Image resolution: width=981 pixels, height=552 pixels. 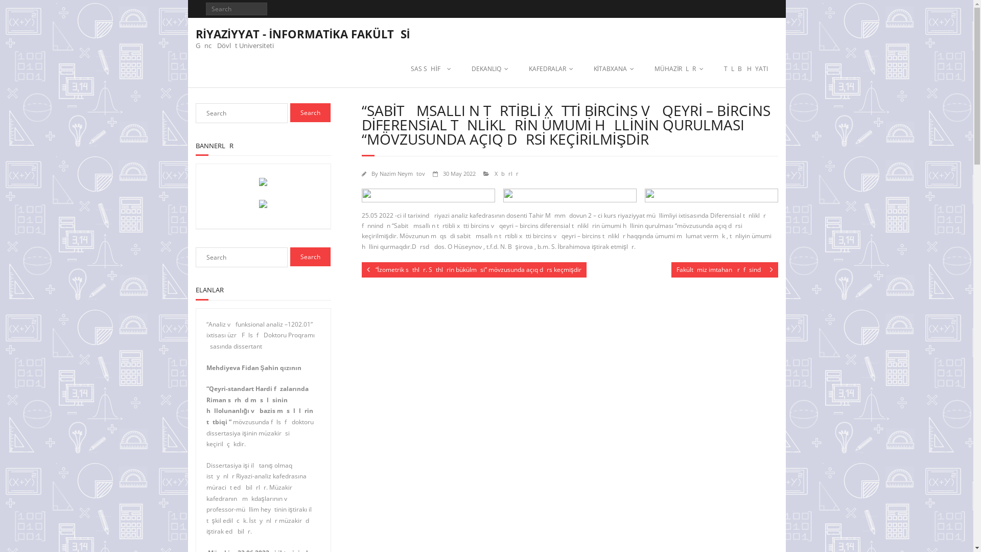 I want to click on Search, so click(x=17, y=10).